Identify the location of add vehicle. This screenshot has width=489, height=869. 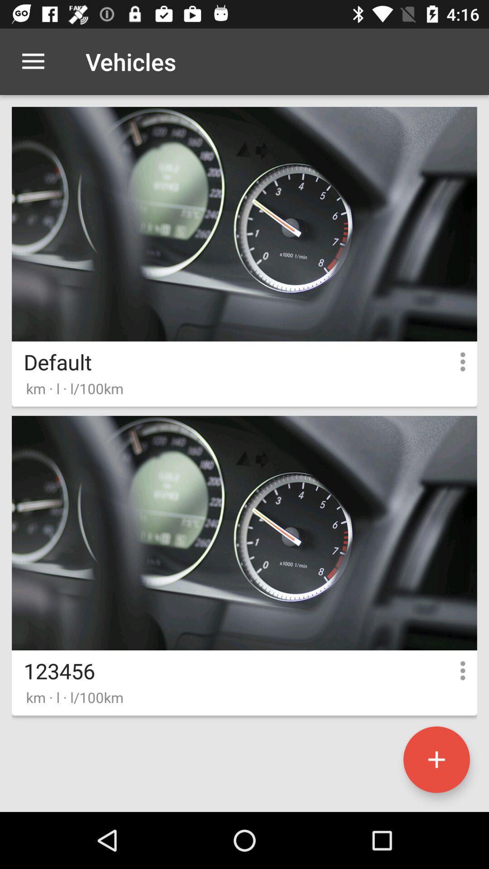
(436, 759).